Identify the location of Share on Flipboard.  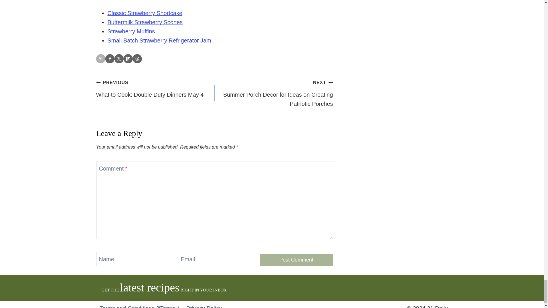
(128, 59).